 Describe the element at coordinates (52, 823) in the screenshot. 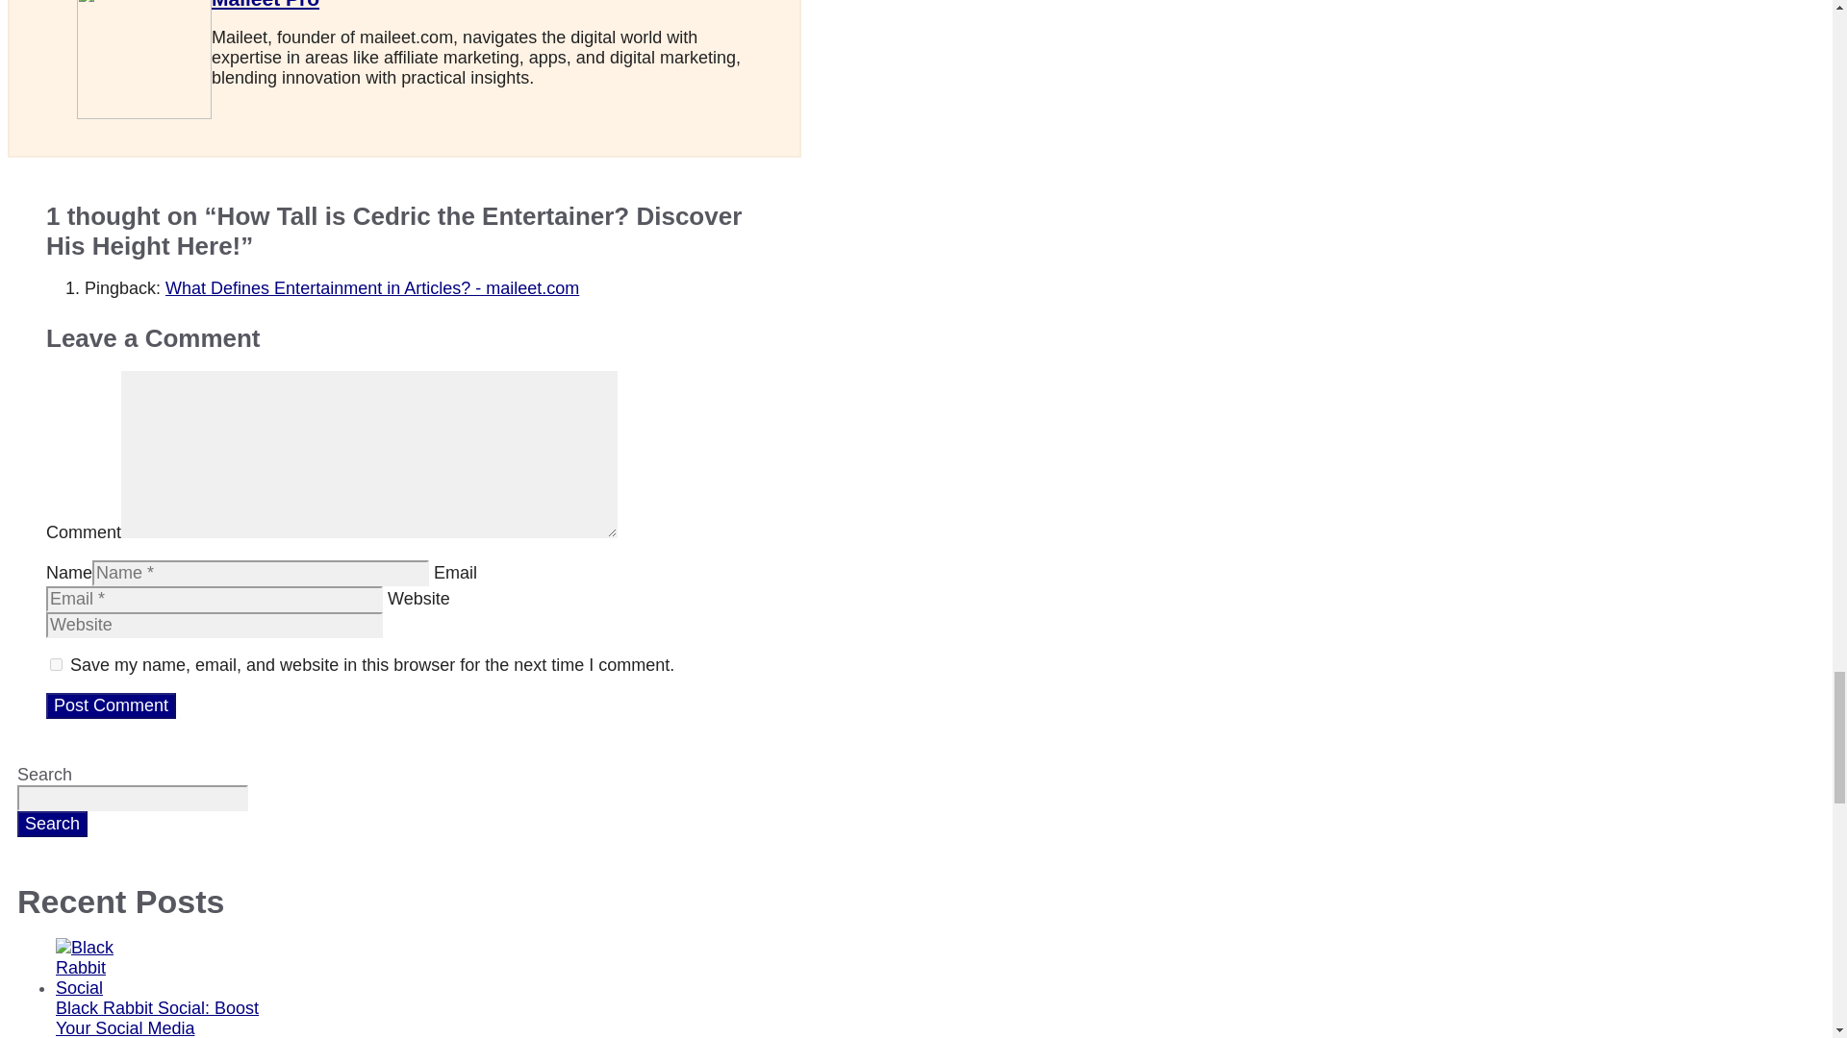

I see `Search` at that location.